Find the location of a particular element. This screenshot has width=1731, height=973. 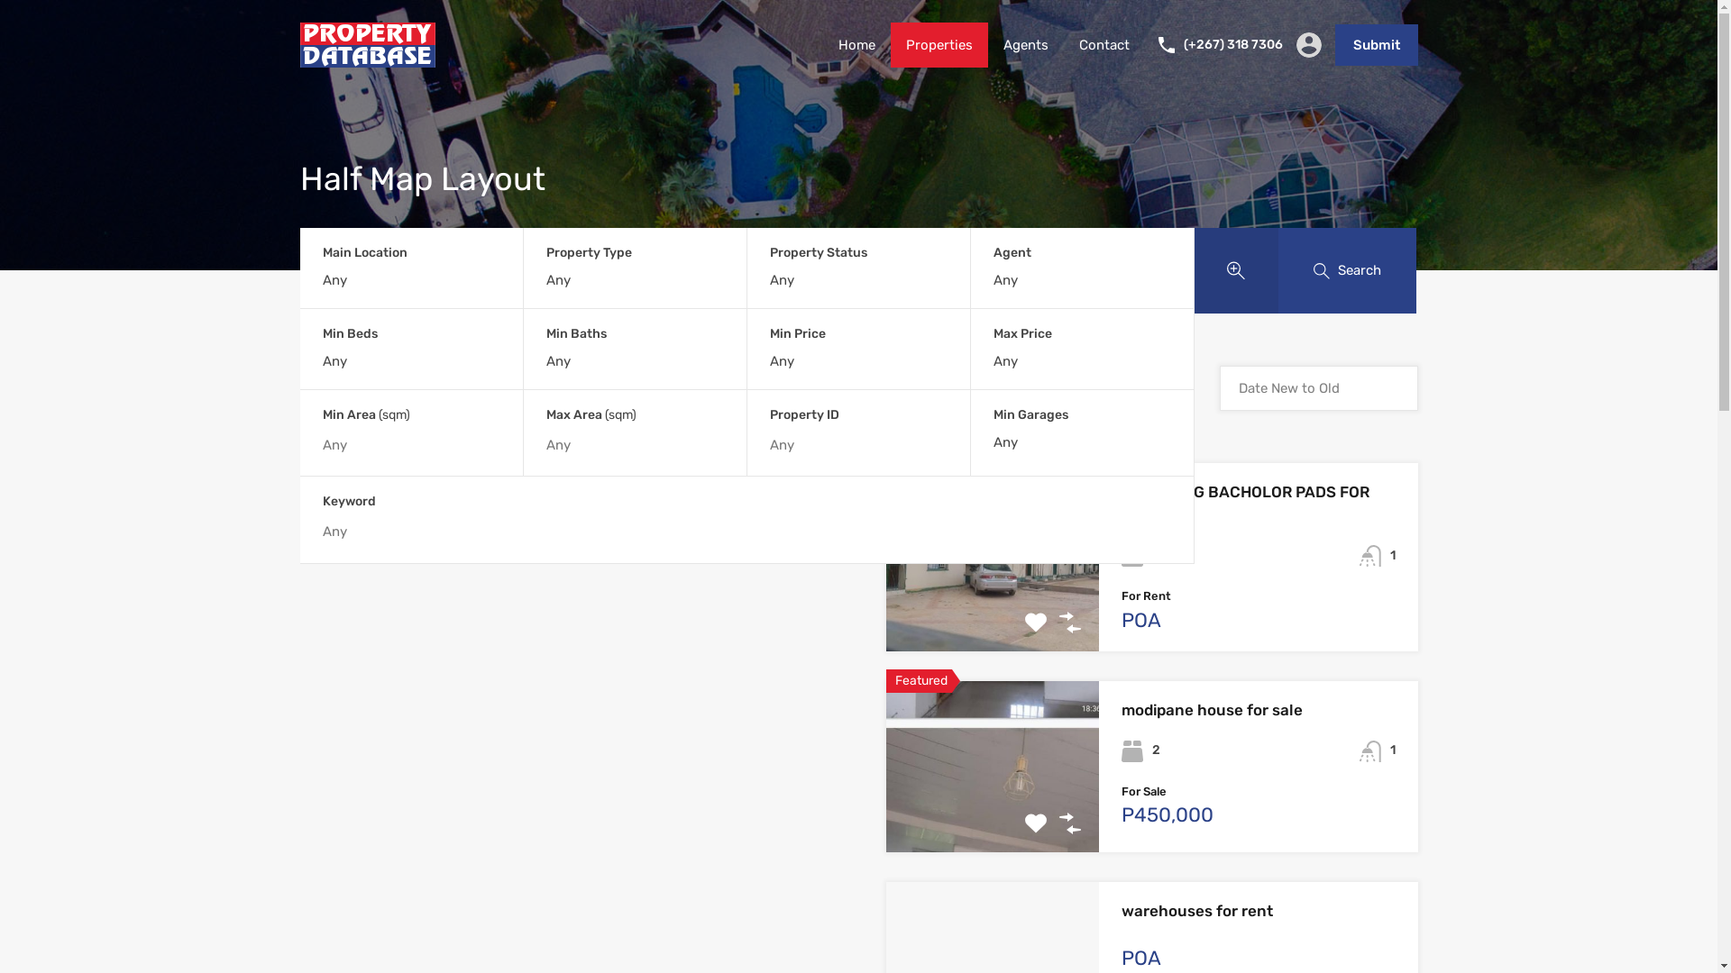

Contact is located at coordinates (1104, 45).